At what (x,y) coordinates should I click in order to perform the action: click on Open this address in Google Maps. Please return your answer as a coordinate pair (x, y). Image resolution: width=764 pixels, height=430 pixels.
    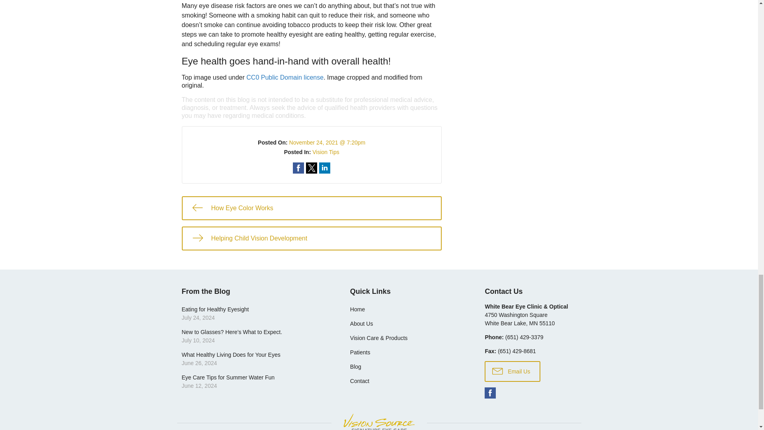
    Looking at the image, I should click on (519, 319).